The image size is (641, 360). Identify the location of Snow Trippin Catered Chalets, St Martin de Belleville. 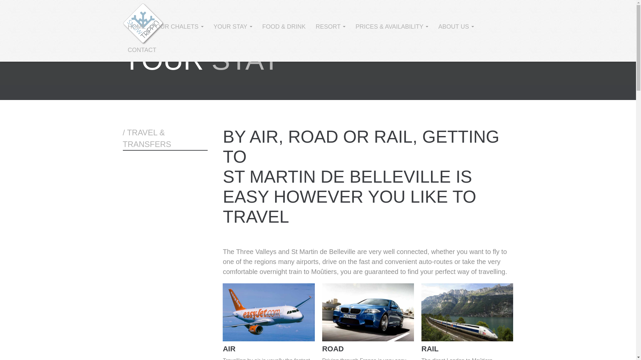
(144, 24).